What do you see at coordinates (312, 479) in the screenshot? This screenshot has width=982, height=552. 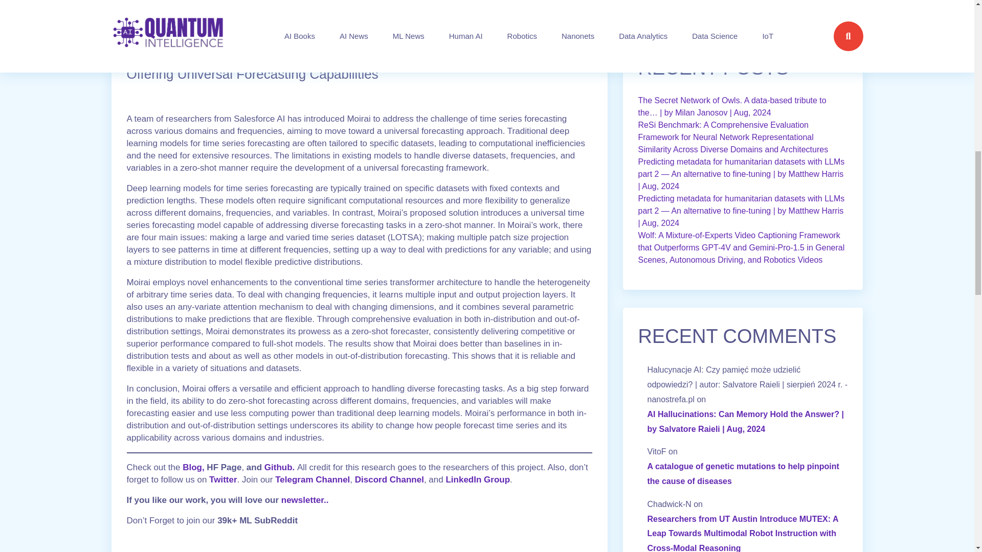 I see `Telegram Channel` at bounding box center [312, 479].